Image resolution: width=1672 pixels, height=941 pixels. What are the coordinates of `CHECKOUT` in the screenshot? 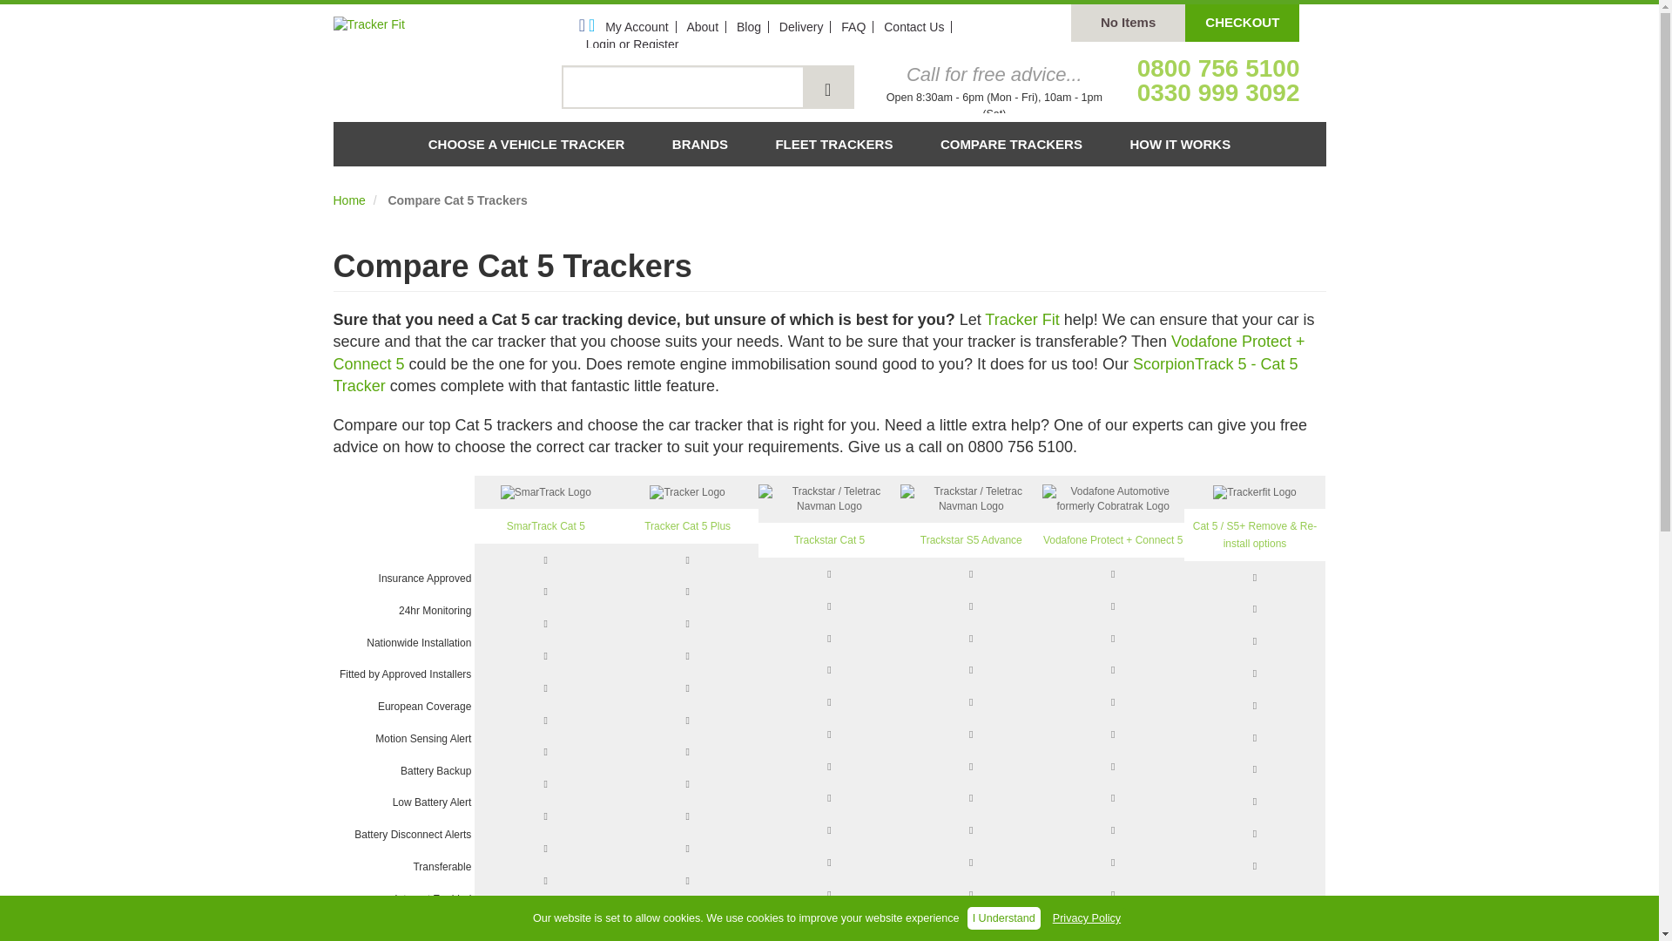 It's located at (1242, 23).